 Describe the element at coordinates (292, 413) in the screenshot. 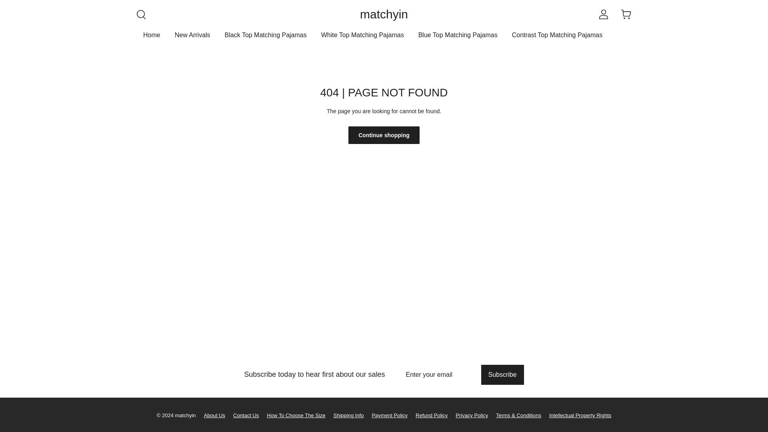

I see `How To Choose The Size` at that location.